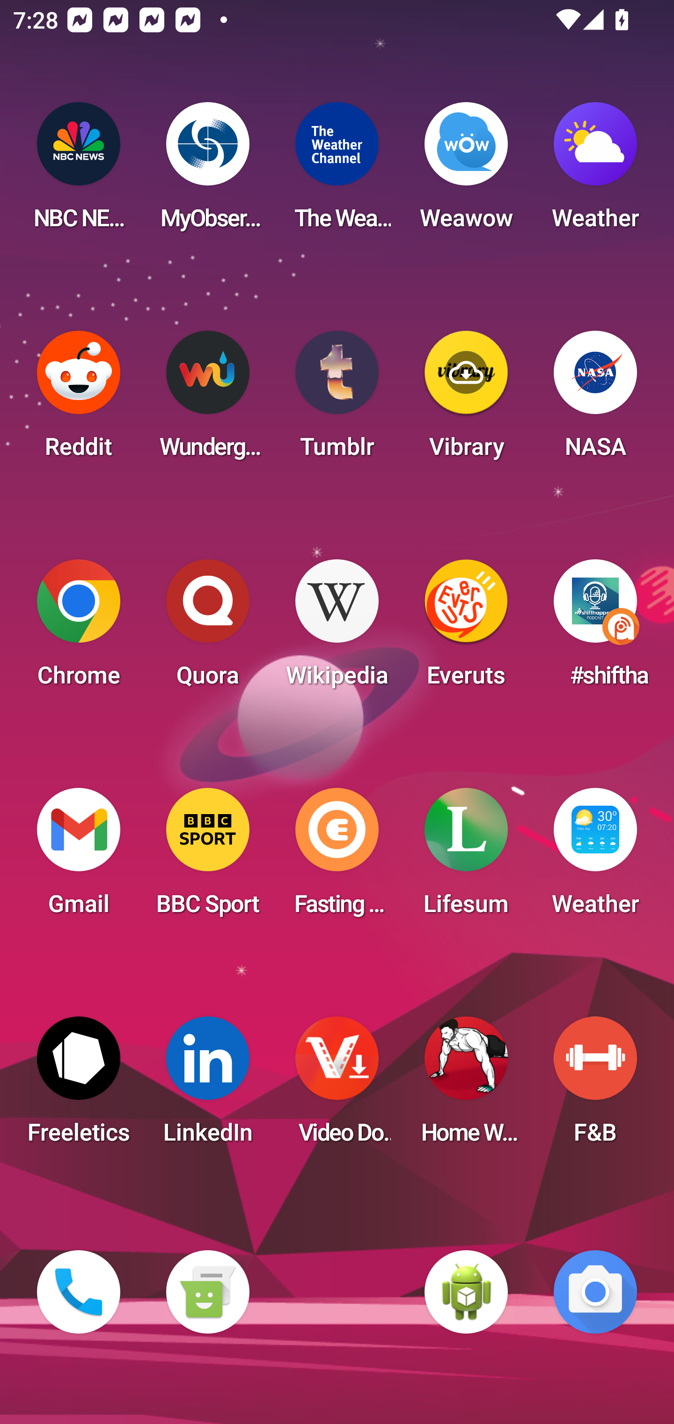  I want to click on Freeletics, so click(79, 1086).